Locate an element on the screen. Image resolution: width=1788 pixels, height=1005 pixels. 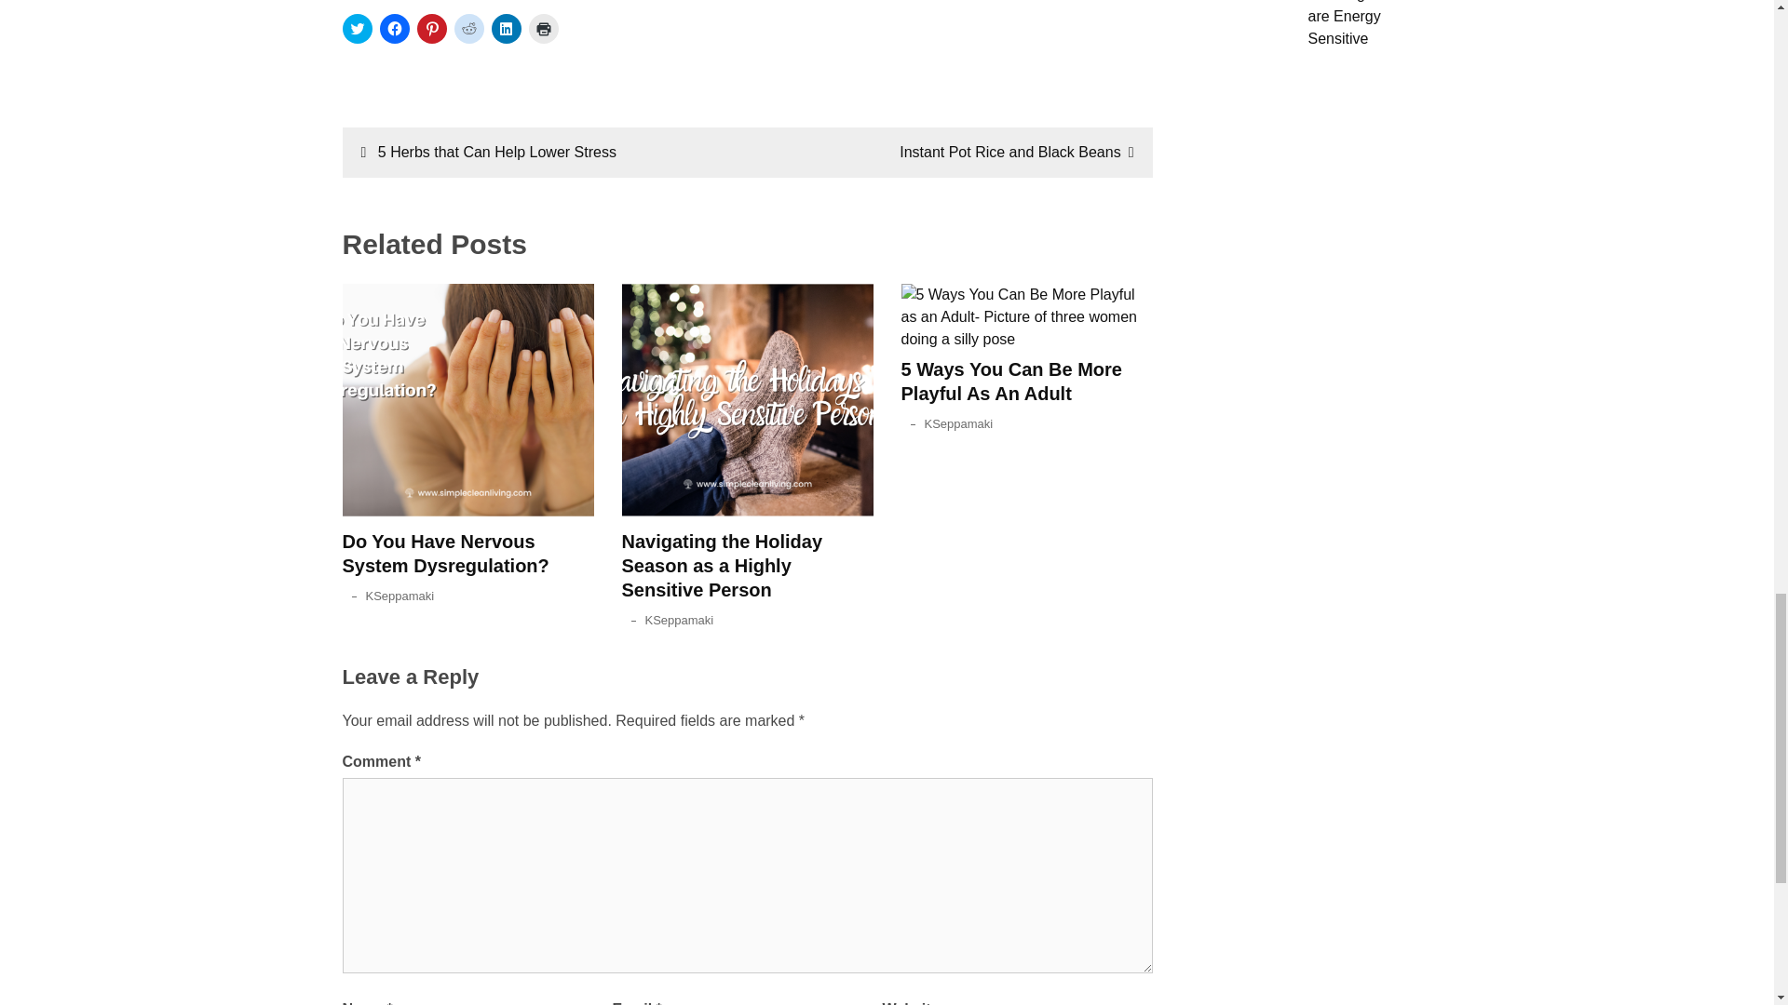
Click to share on Twitter is located at coordinates (358, 29).